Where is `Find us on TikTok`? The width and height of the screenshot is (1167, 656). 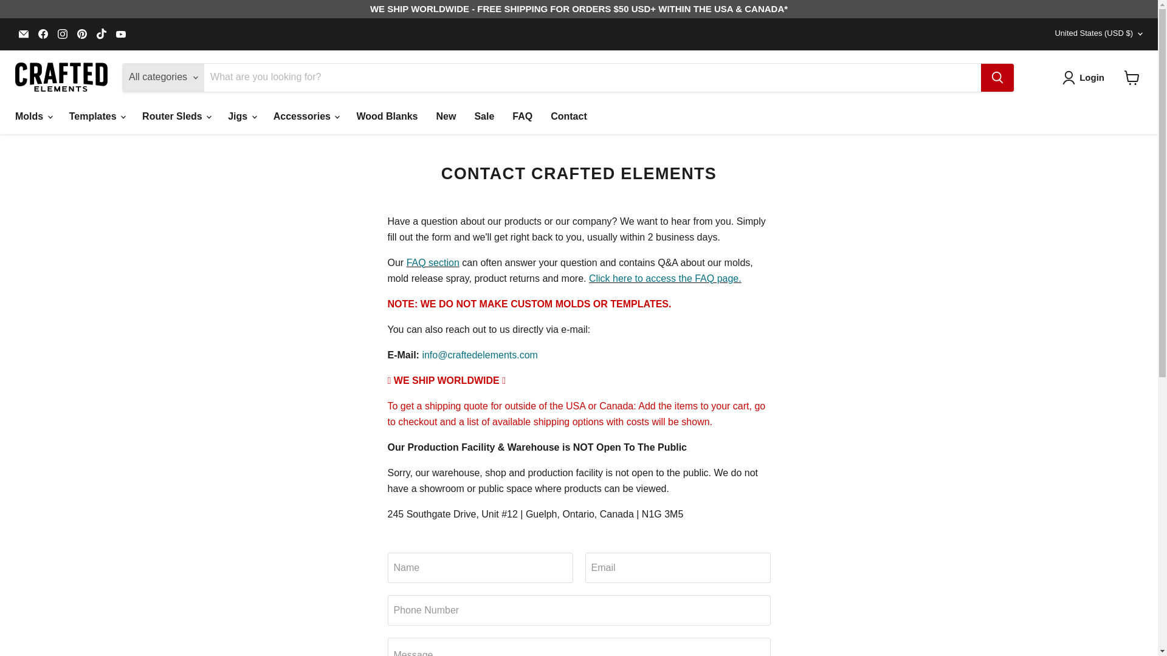
Find us on TikTok is located at coordinates (101, 34).